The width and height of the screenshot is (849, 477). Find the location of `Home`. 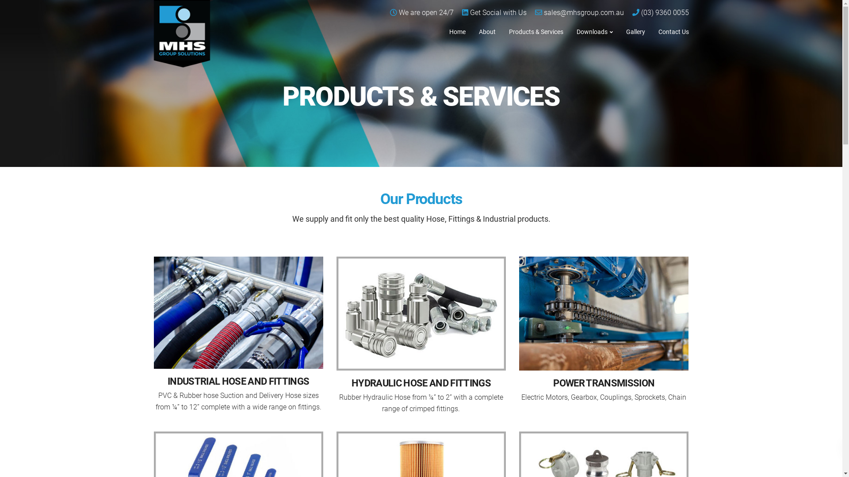

Home is located at coordinates (457, 31).